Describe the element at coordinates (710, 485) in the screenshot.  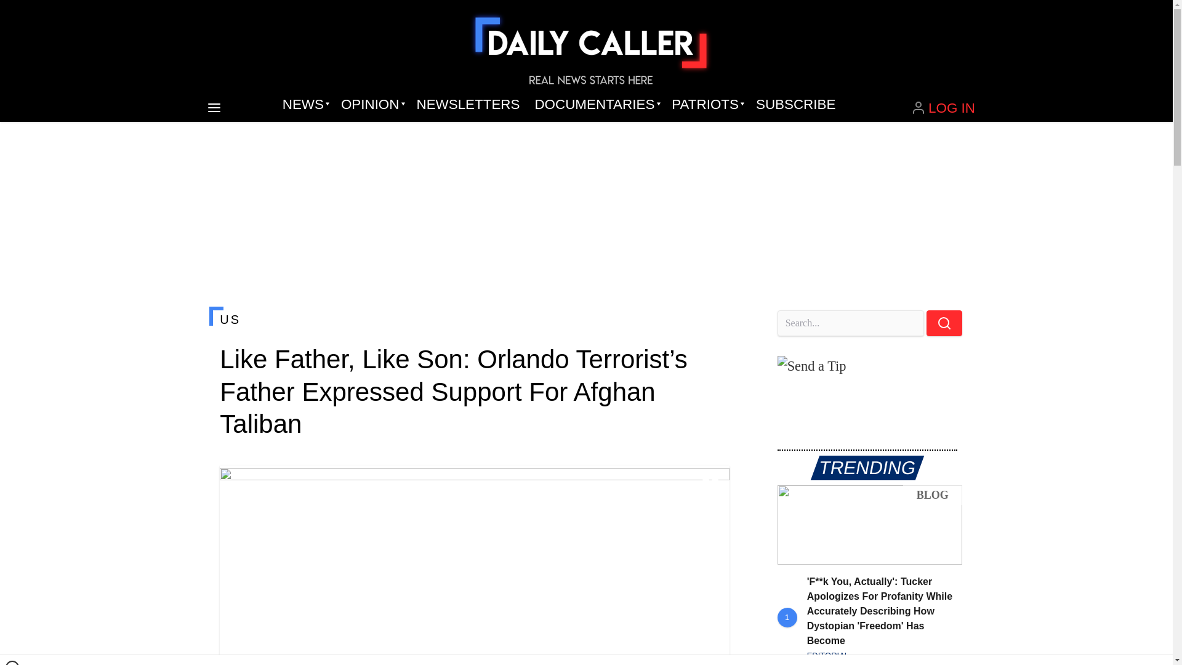
I see `Toggle fullscreen` at that location.